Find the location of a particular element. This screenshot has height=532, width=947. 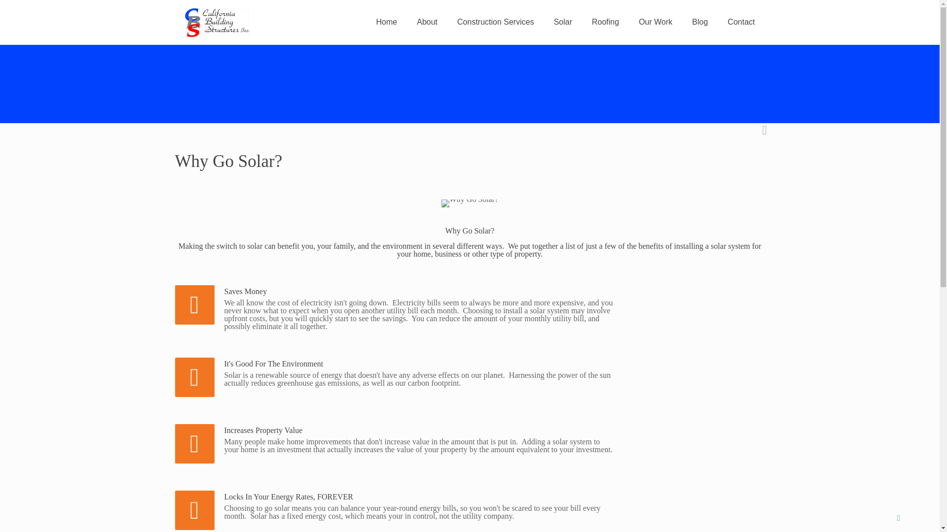

Home is located at coordinates (387, 22).